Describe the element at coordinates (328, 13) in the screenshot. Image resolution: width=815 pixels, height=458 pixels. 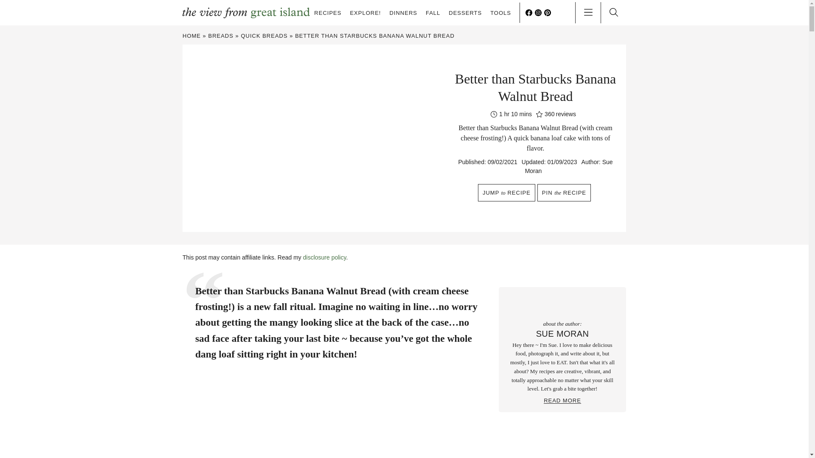
I see `RECIPES` at that location.